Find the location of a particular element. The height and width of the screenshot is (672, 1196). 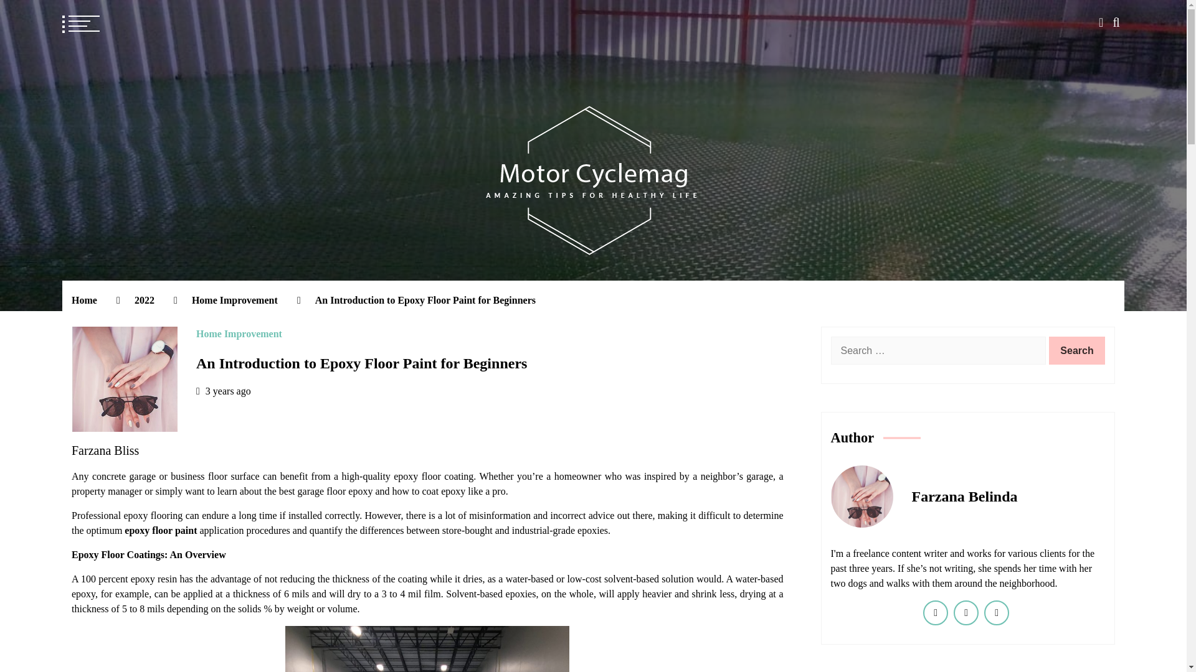

Home Improvement is located at coordinates (239, 334).